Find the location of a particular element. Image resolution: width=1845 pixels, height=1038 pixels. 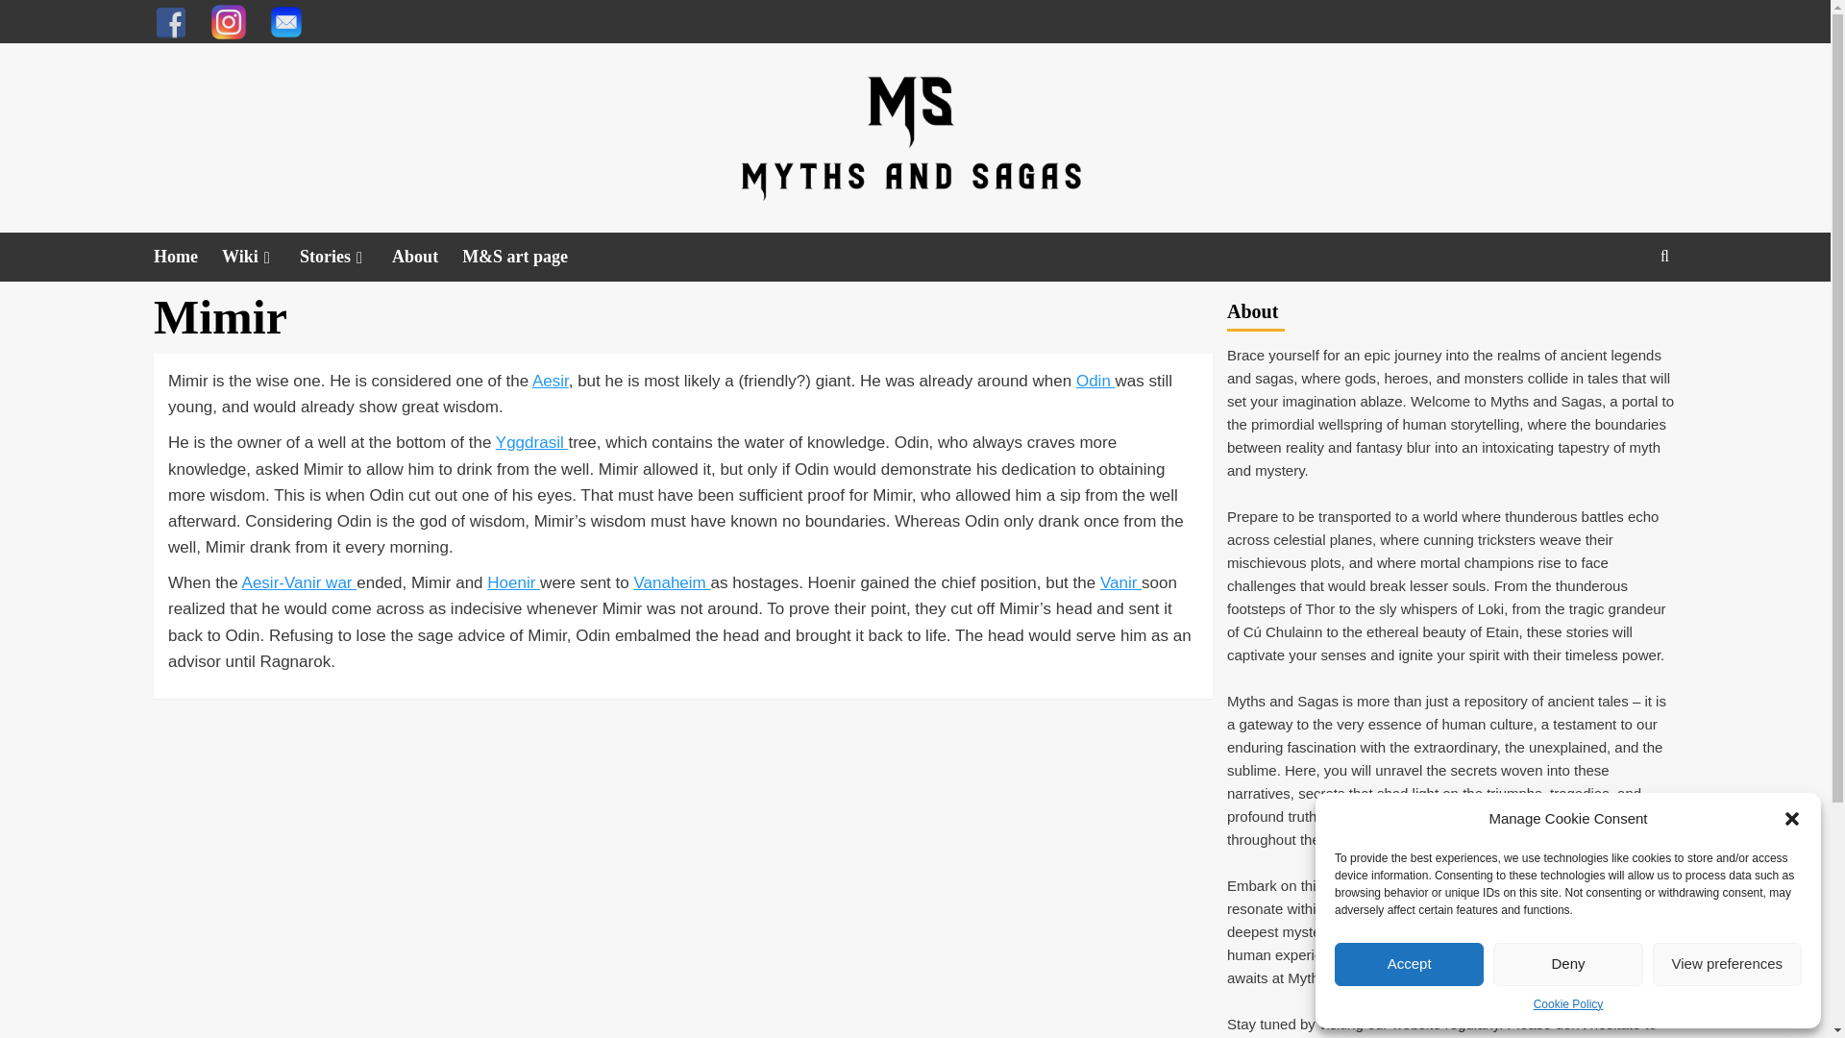

Cookie Policy is located at coordinates (1568, 1004).